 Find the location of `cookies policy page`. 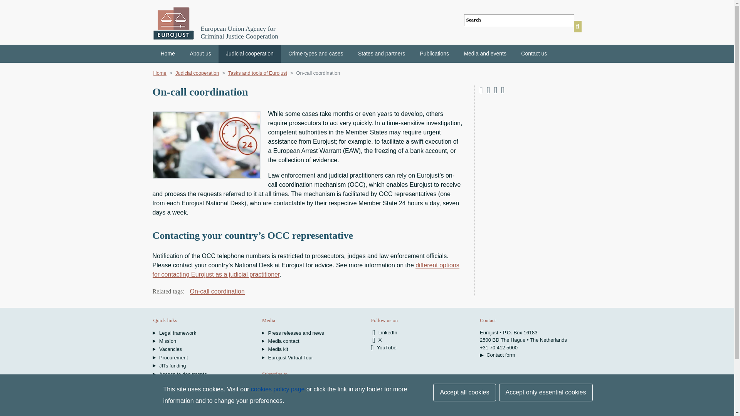

cookies policy page is located at coordinates (277, 389).